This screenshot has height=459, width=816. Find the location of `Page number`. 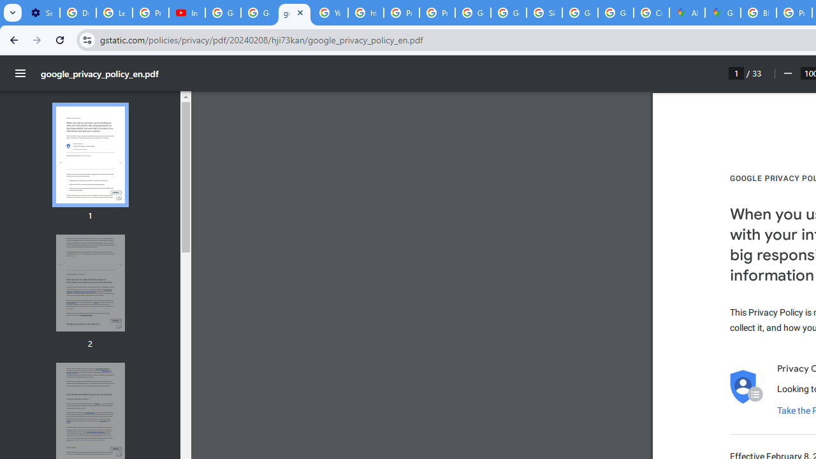

Page number is located at coordinates (736, 73).